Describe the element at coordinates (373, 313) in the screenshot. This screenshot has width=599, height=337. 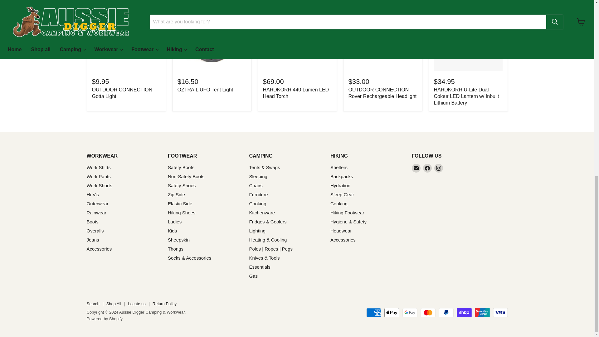
I see `American Express` at that location.